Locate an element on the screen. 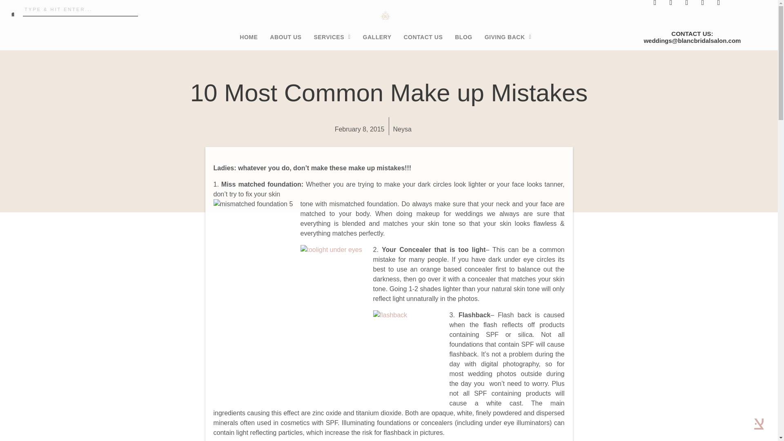 The image size is (784, 441). Search is located at coordinates (80, 9).